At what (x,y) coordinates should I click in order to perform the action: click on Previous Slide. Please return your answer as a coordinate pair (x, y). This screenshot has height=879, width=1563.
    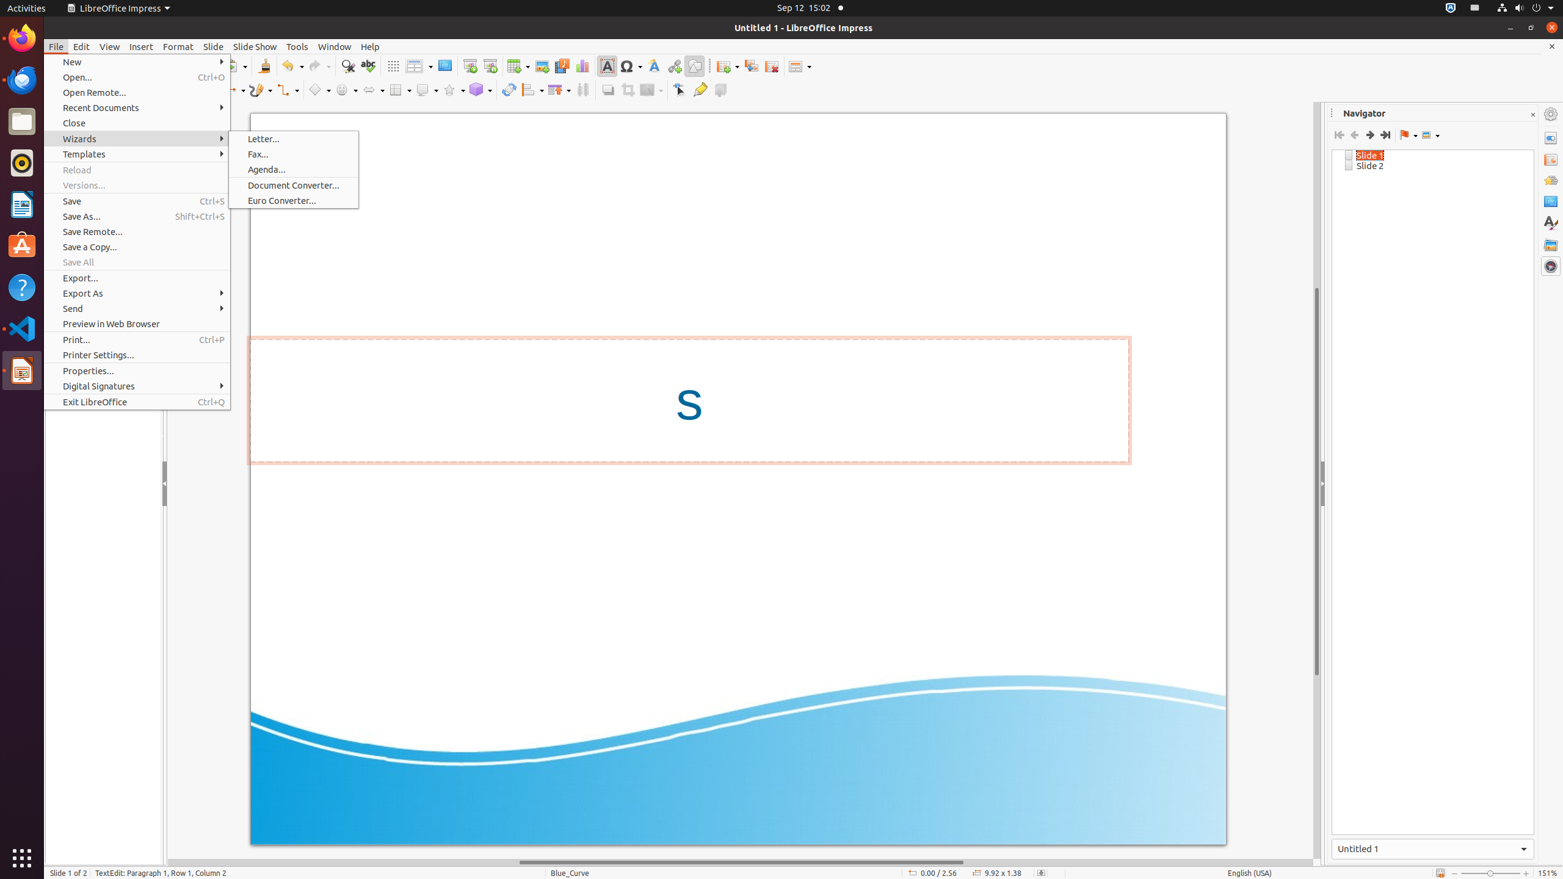
    Looking at the image, I should click on (1354, 135).